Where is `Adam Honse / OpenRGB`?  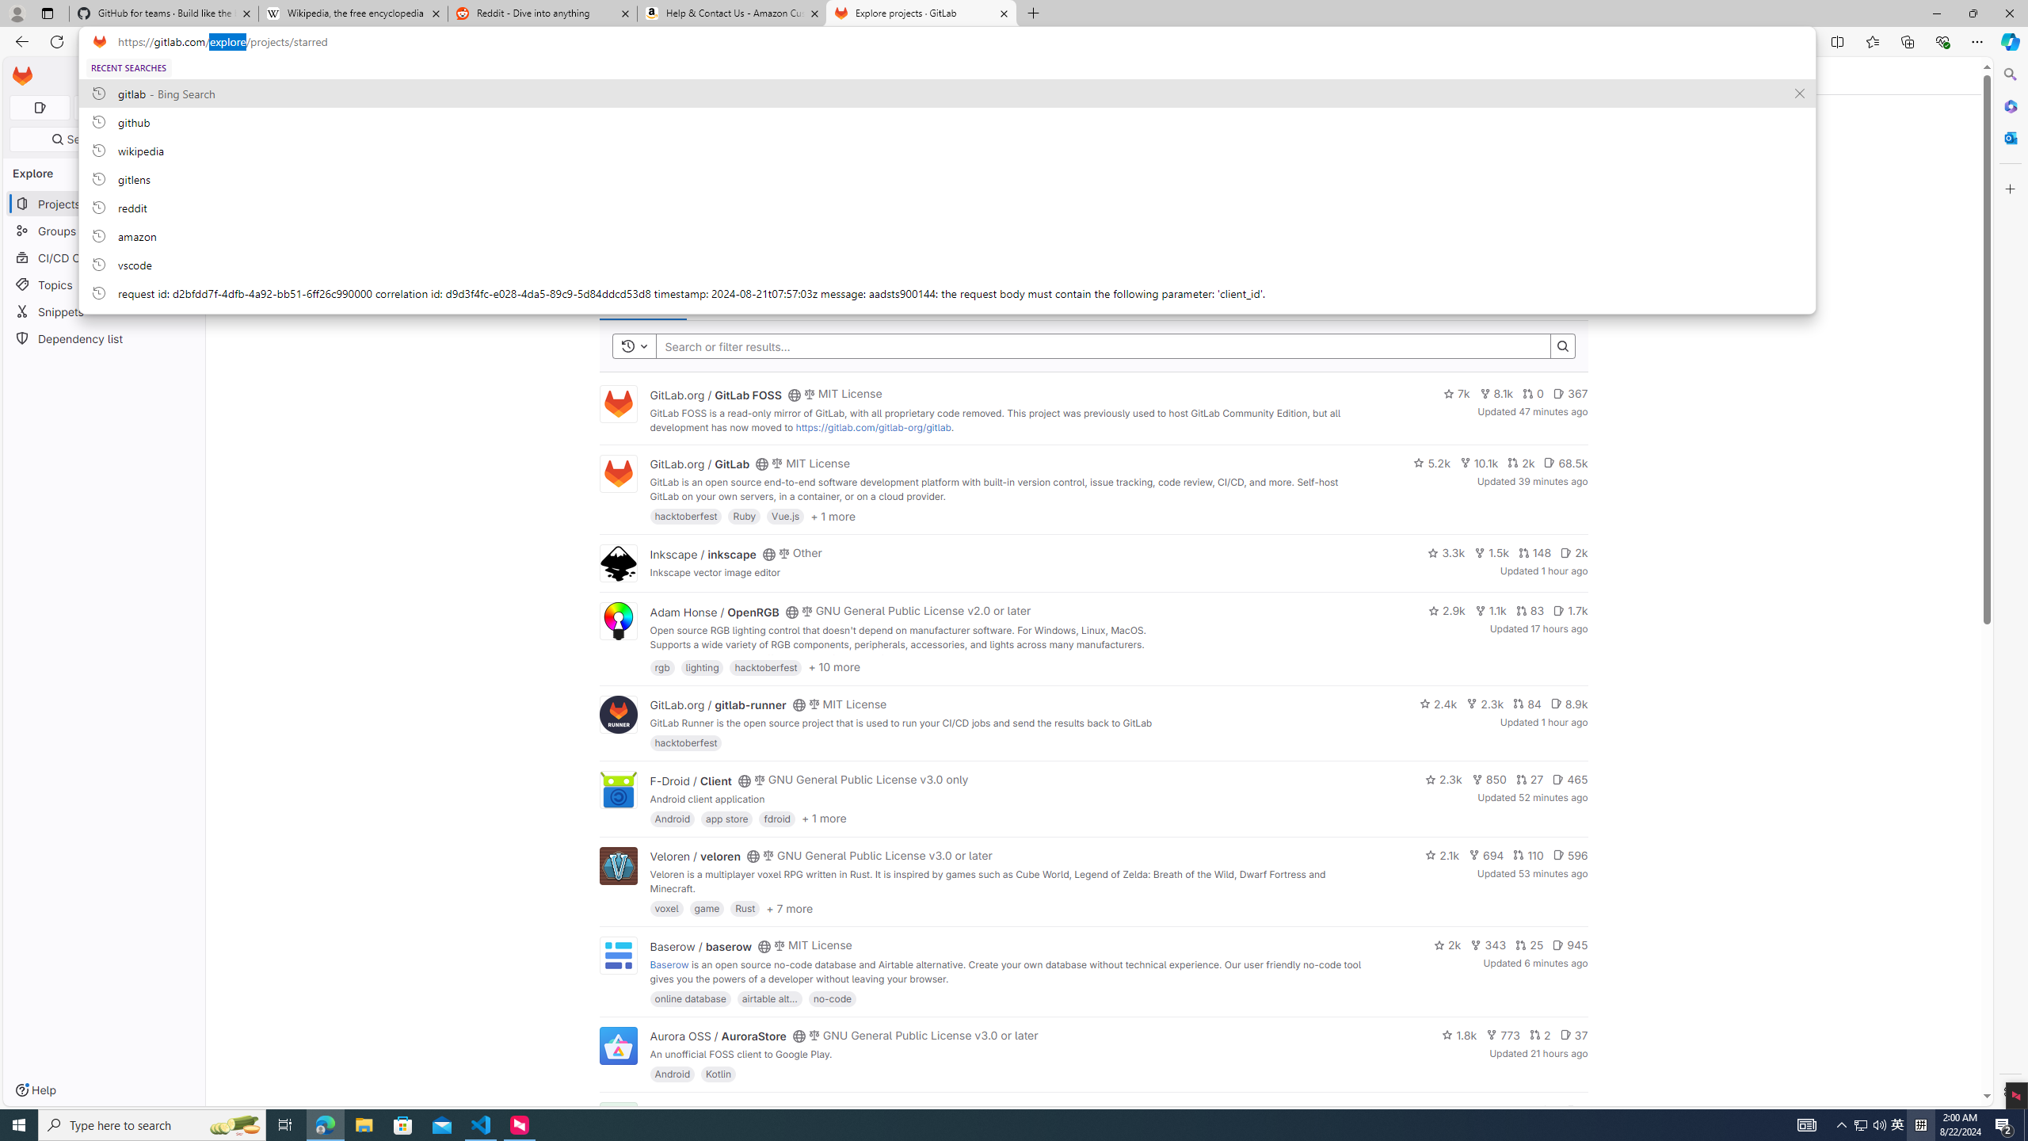 Adam Honse / OpenRGB is located at coordinates (714, 612).